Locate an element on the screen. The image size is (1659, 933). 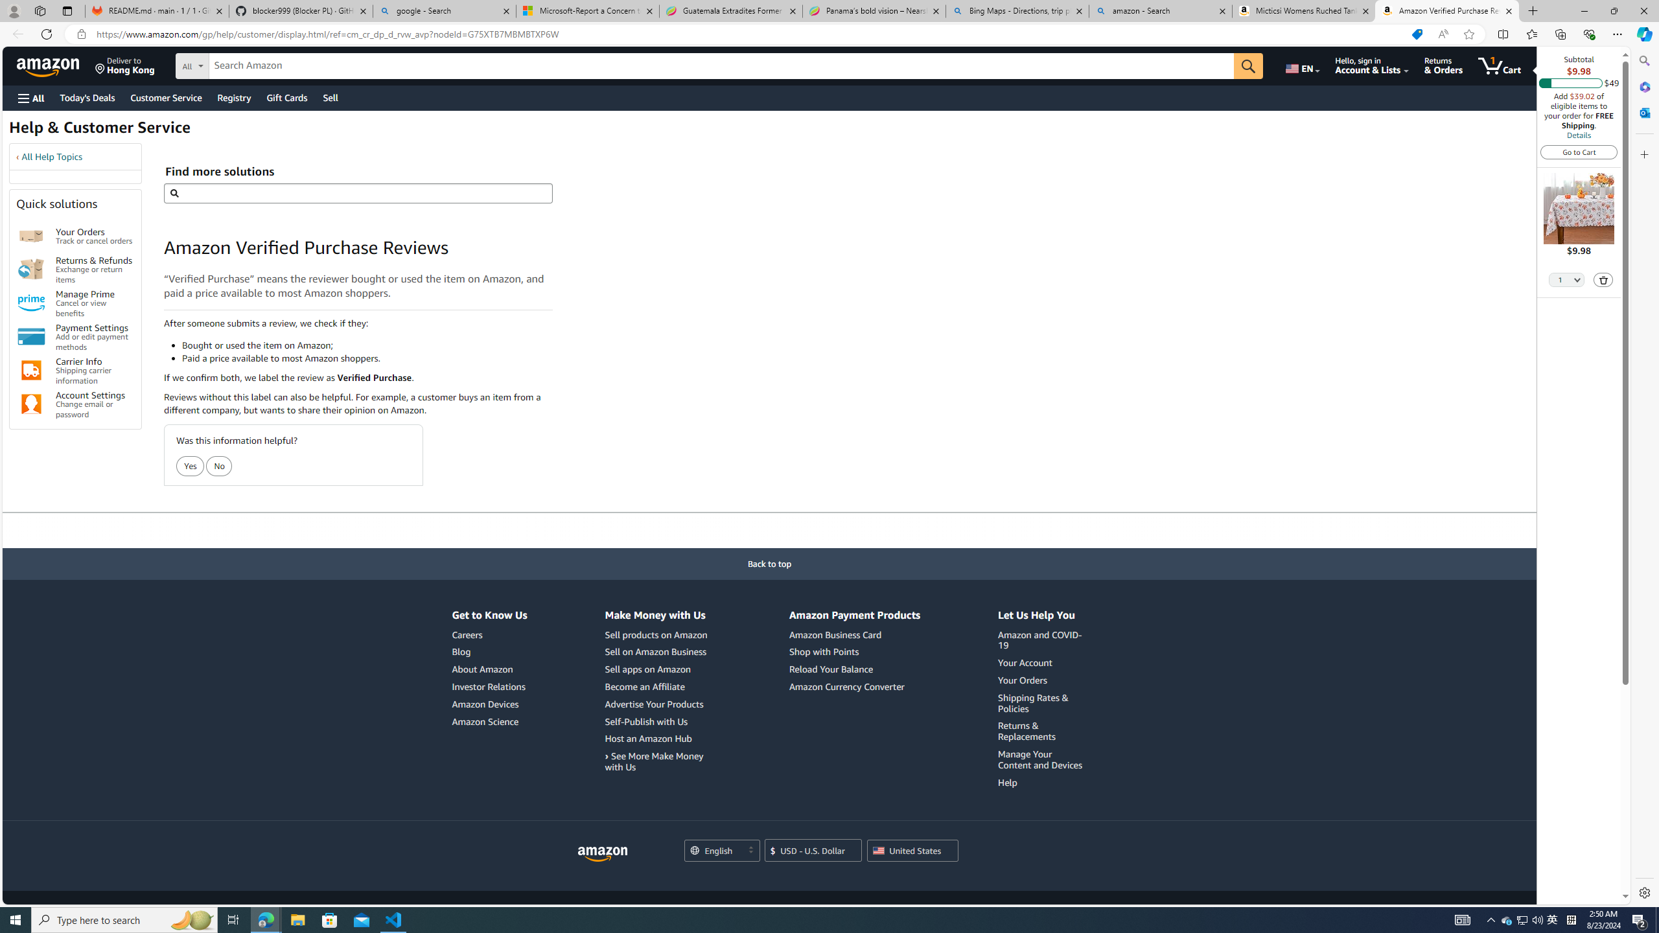
Carrier Info is located at coordinates (31, 371).